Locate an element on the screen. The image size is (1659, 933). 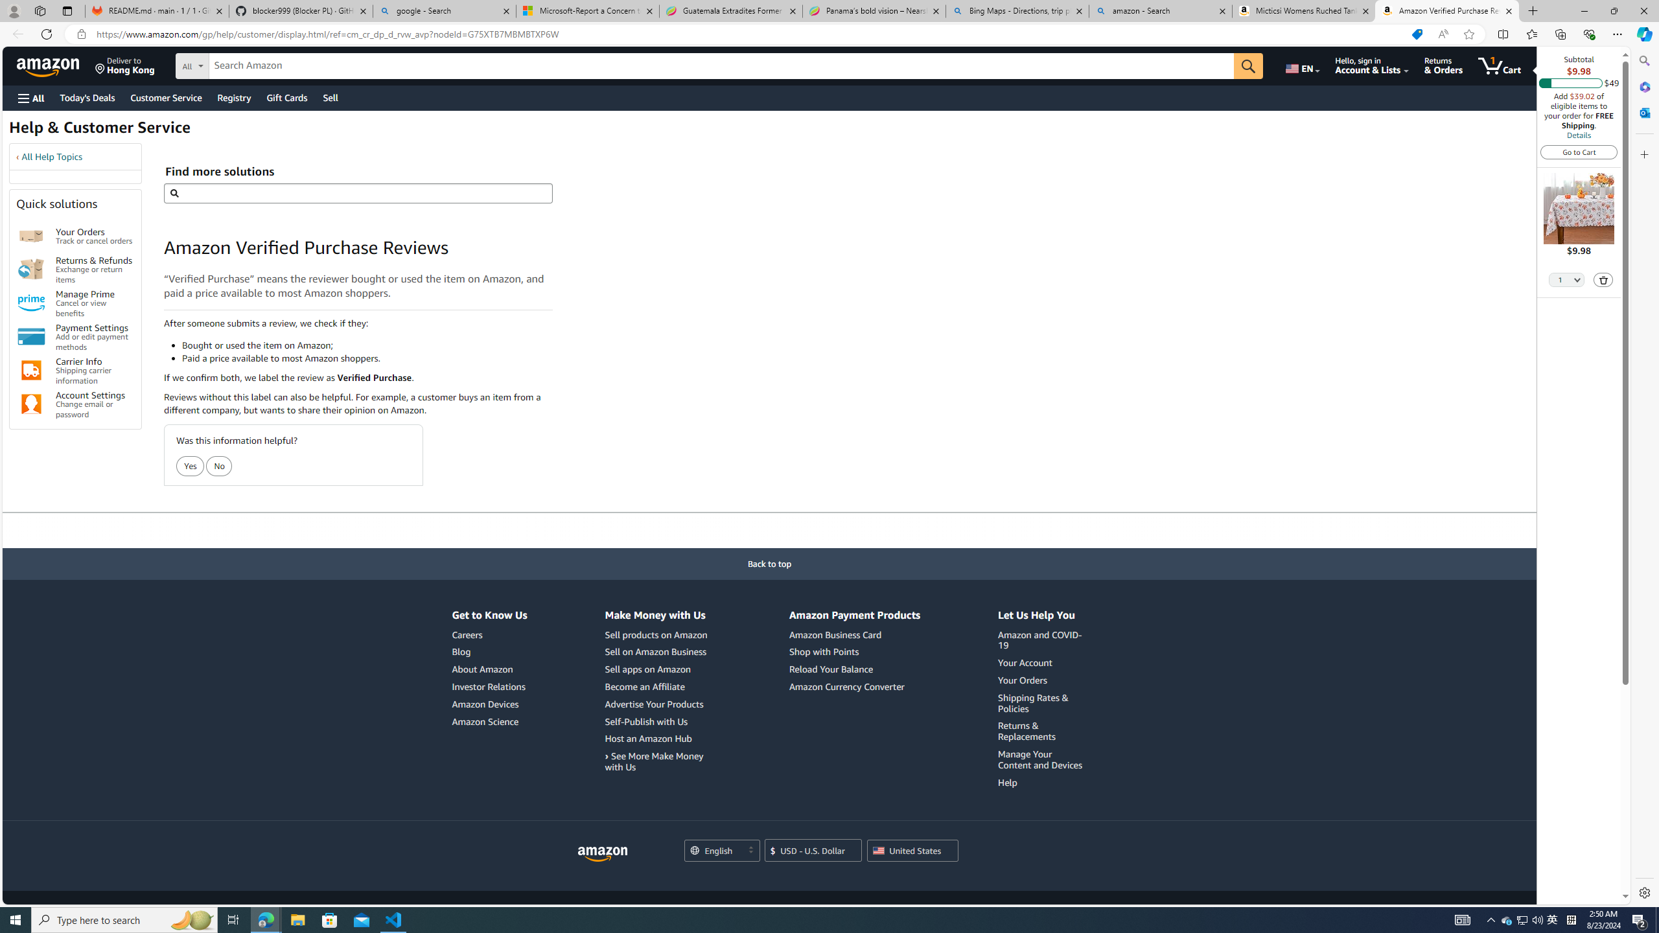
Carrier Info is located at coordinates (31, 371).